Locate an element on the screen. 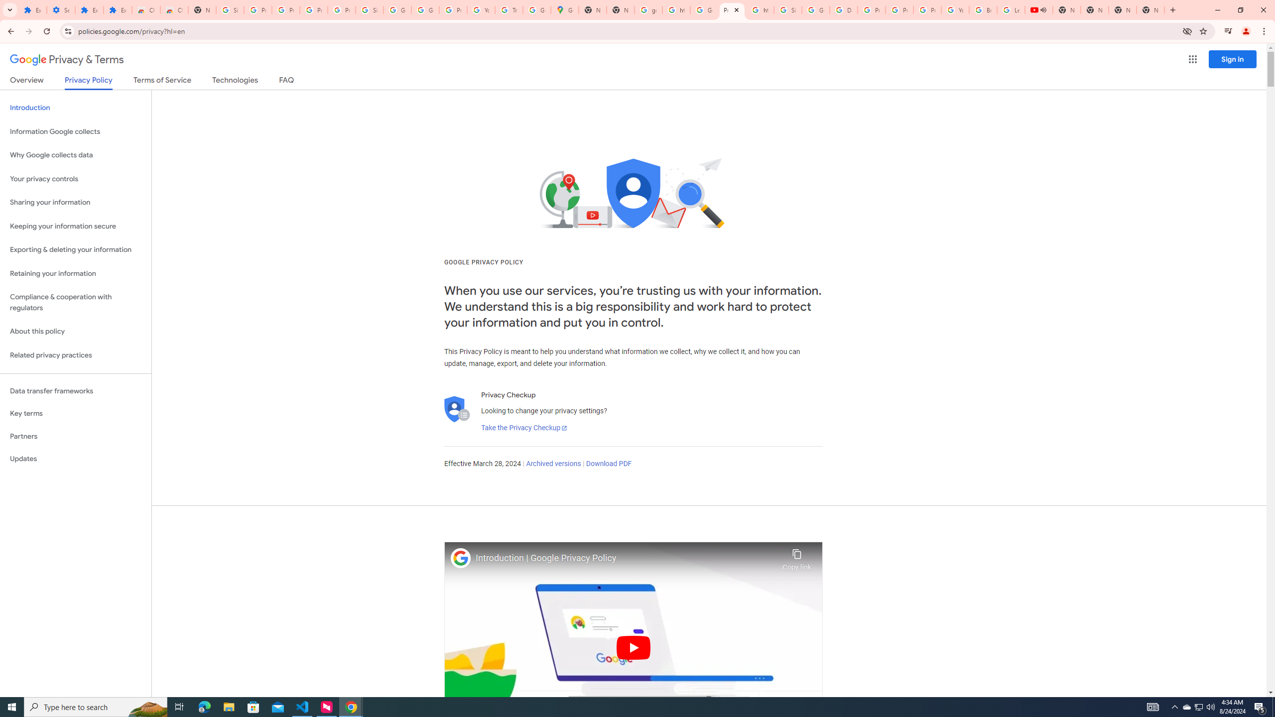 This screenshot has width=1275, height=717. Take the Privacy Checkup is located at coordinates (524, 428).